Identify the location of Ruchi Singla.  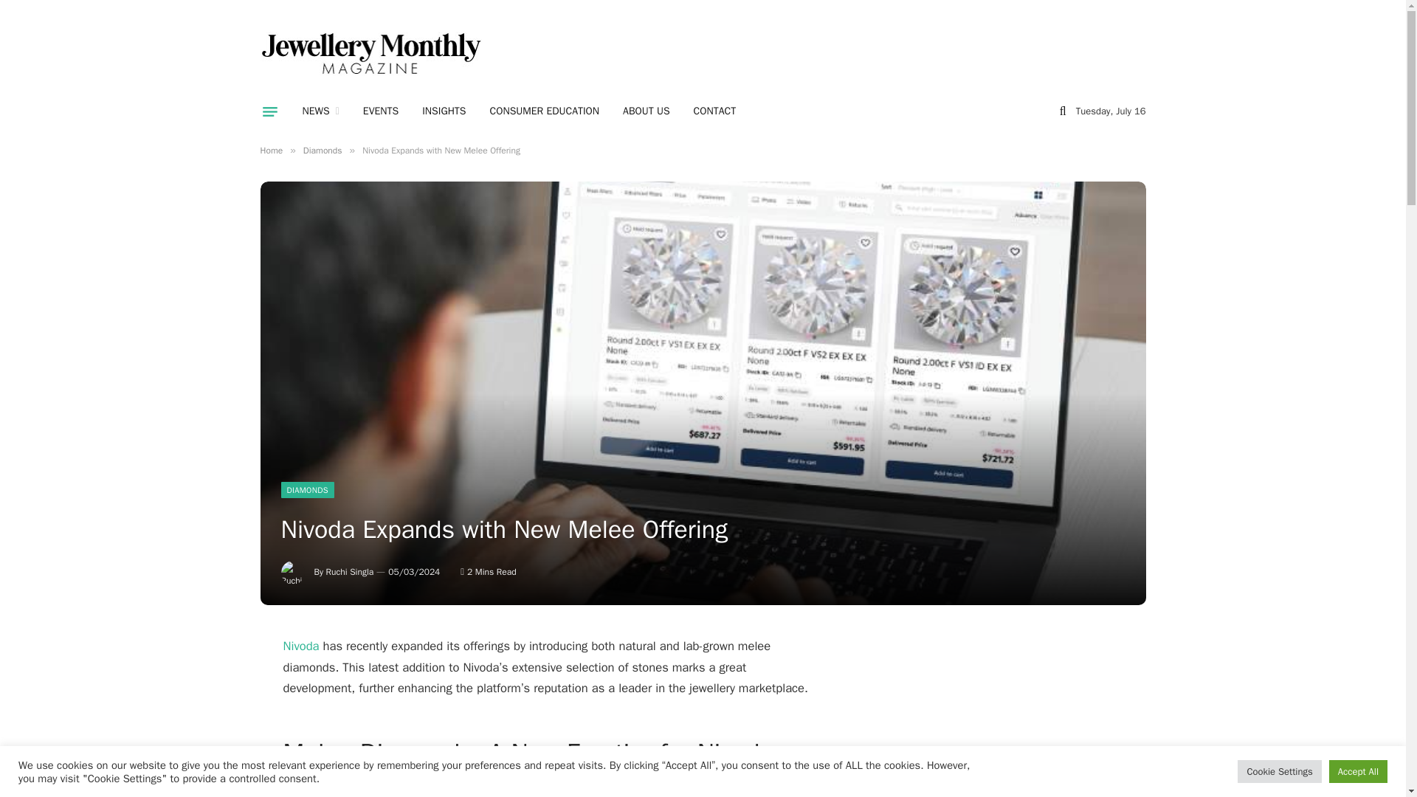
(350, 571).